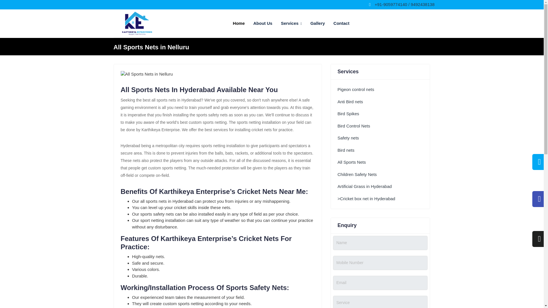  Describe the element at coordinates (291, 23) in the screenshot. I see `Services` at that location.